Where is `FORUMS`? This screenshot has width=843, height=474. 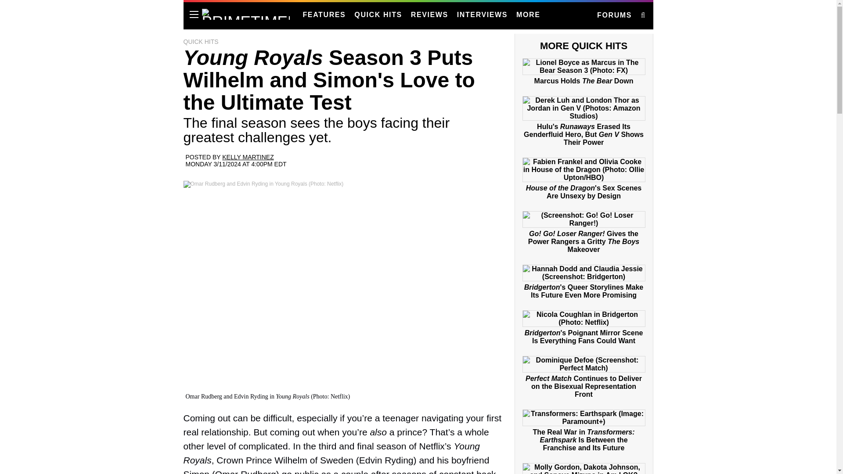
FORUMS is located at coordinates (614, 15).